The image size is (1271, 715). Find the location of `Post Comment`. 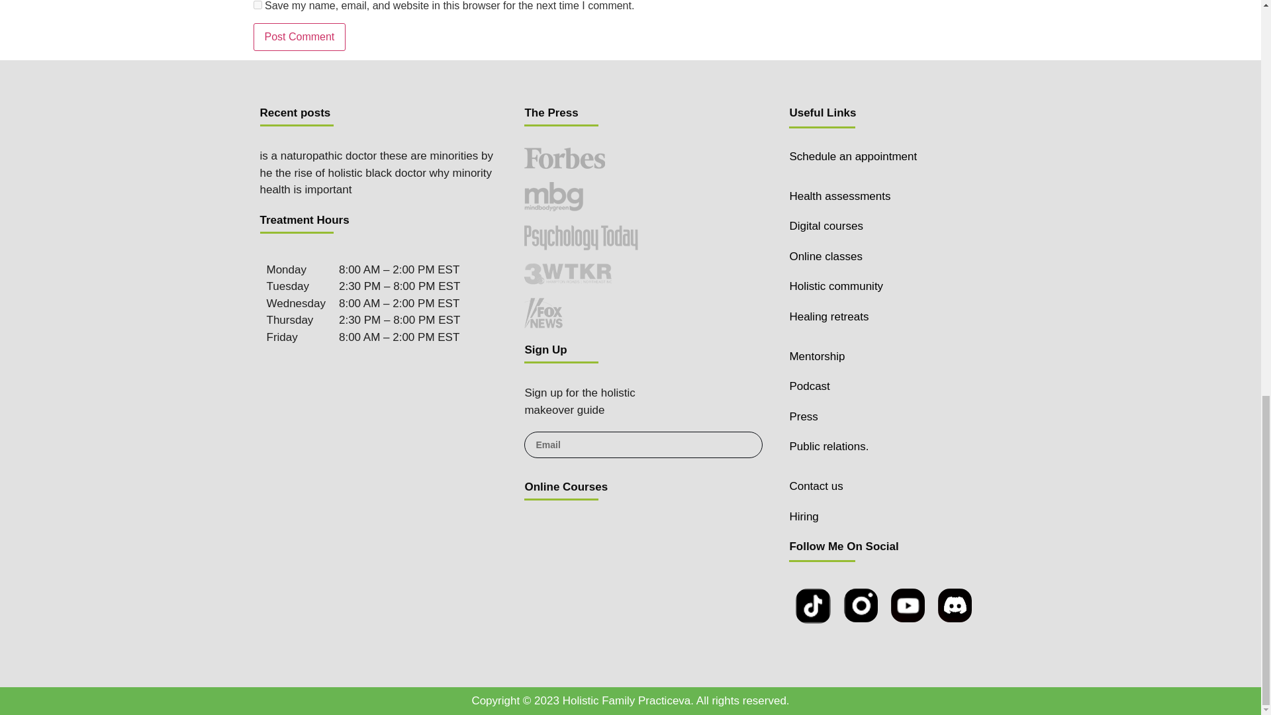

Post Comment is located at coordinates (299, 36).